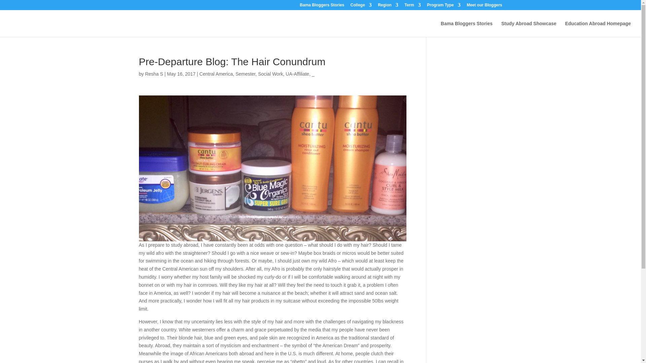 This screenshot has width=646, height=363. Describe the element at coordinates (322, 6) in the screenshot. I see `Bama Bloggers Stories` at that location.